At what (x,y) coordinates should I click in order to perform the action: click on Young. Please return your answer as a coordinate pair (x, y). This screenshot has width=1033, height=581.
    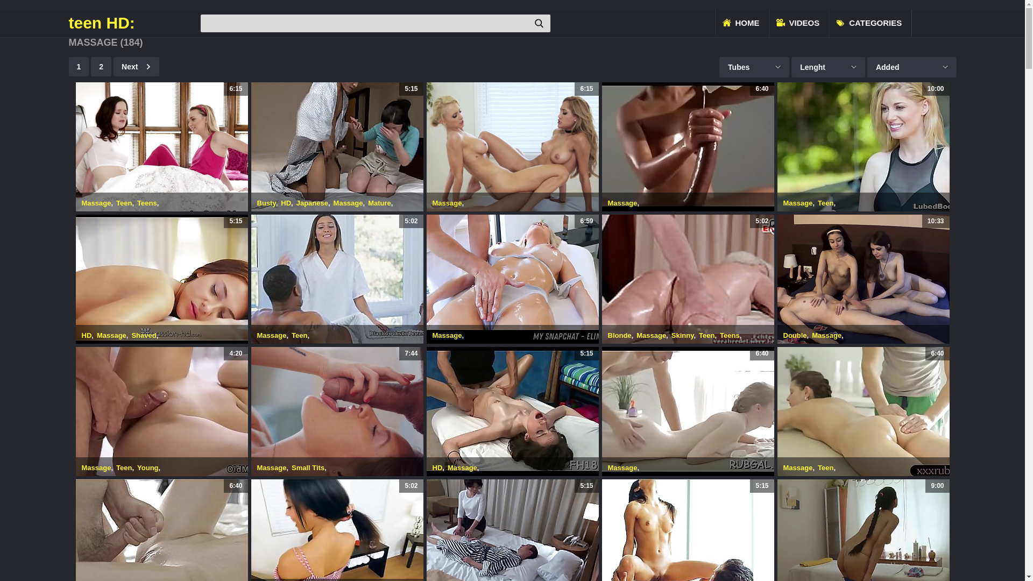
    Looking at the image, I should click on (147, 468).